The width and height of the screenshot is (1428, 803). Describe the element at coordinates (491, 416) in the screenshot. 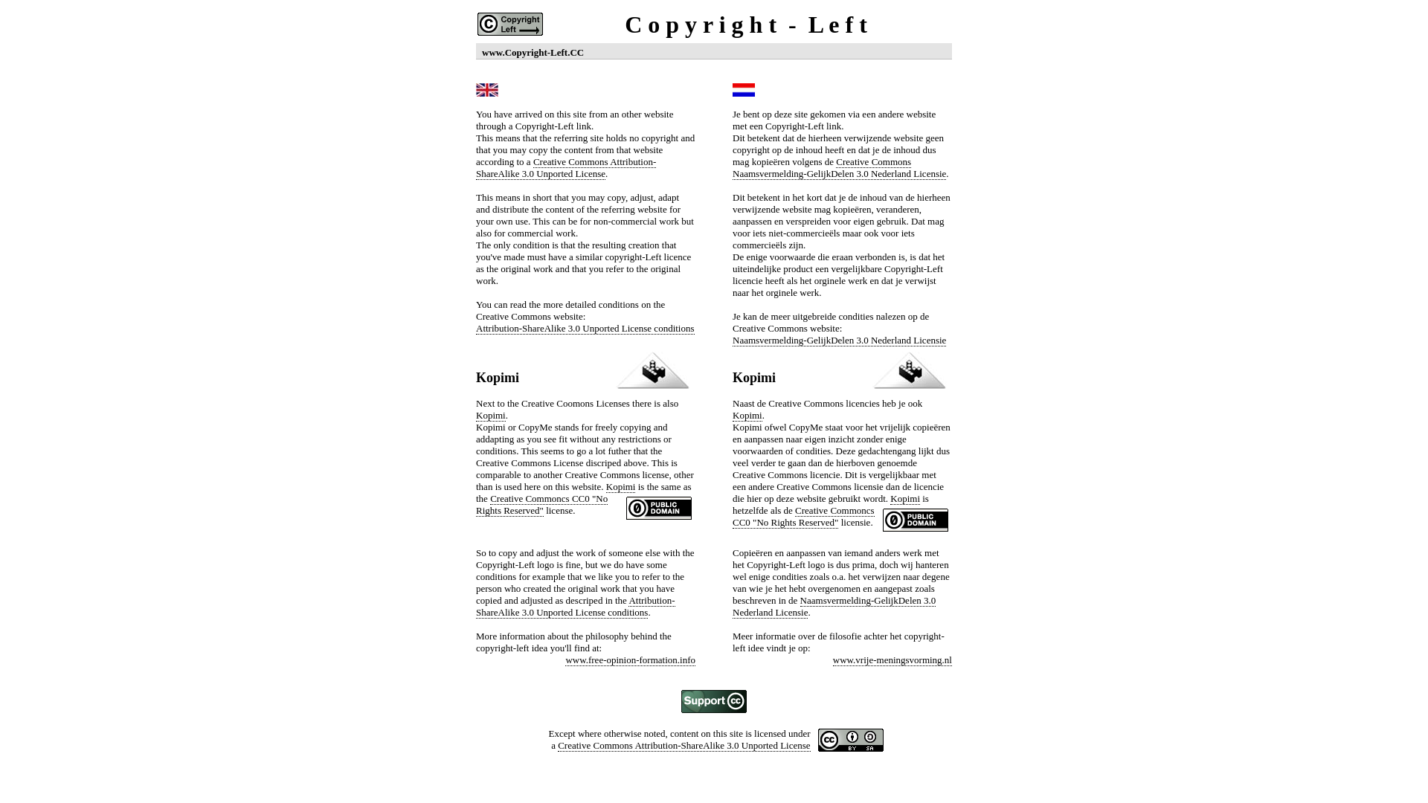

I see `Kopimi` at that location.